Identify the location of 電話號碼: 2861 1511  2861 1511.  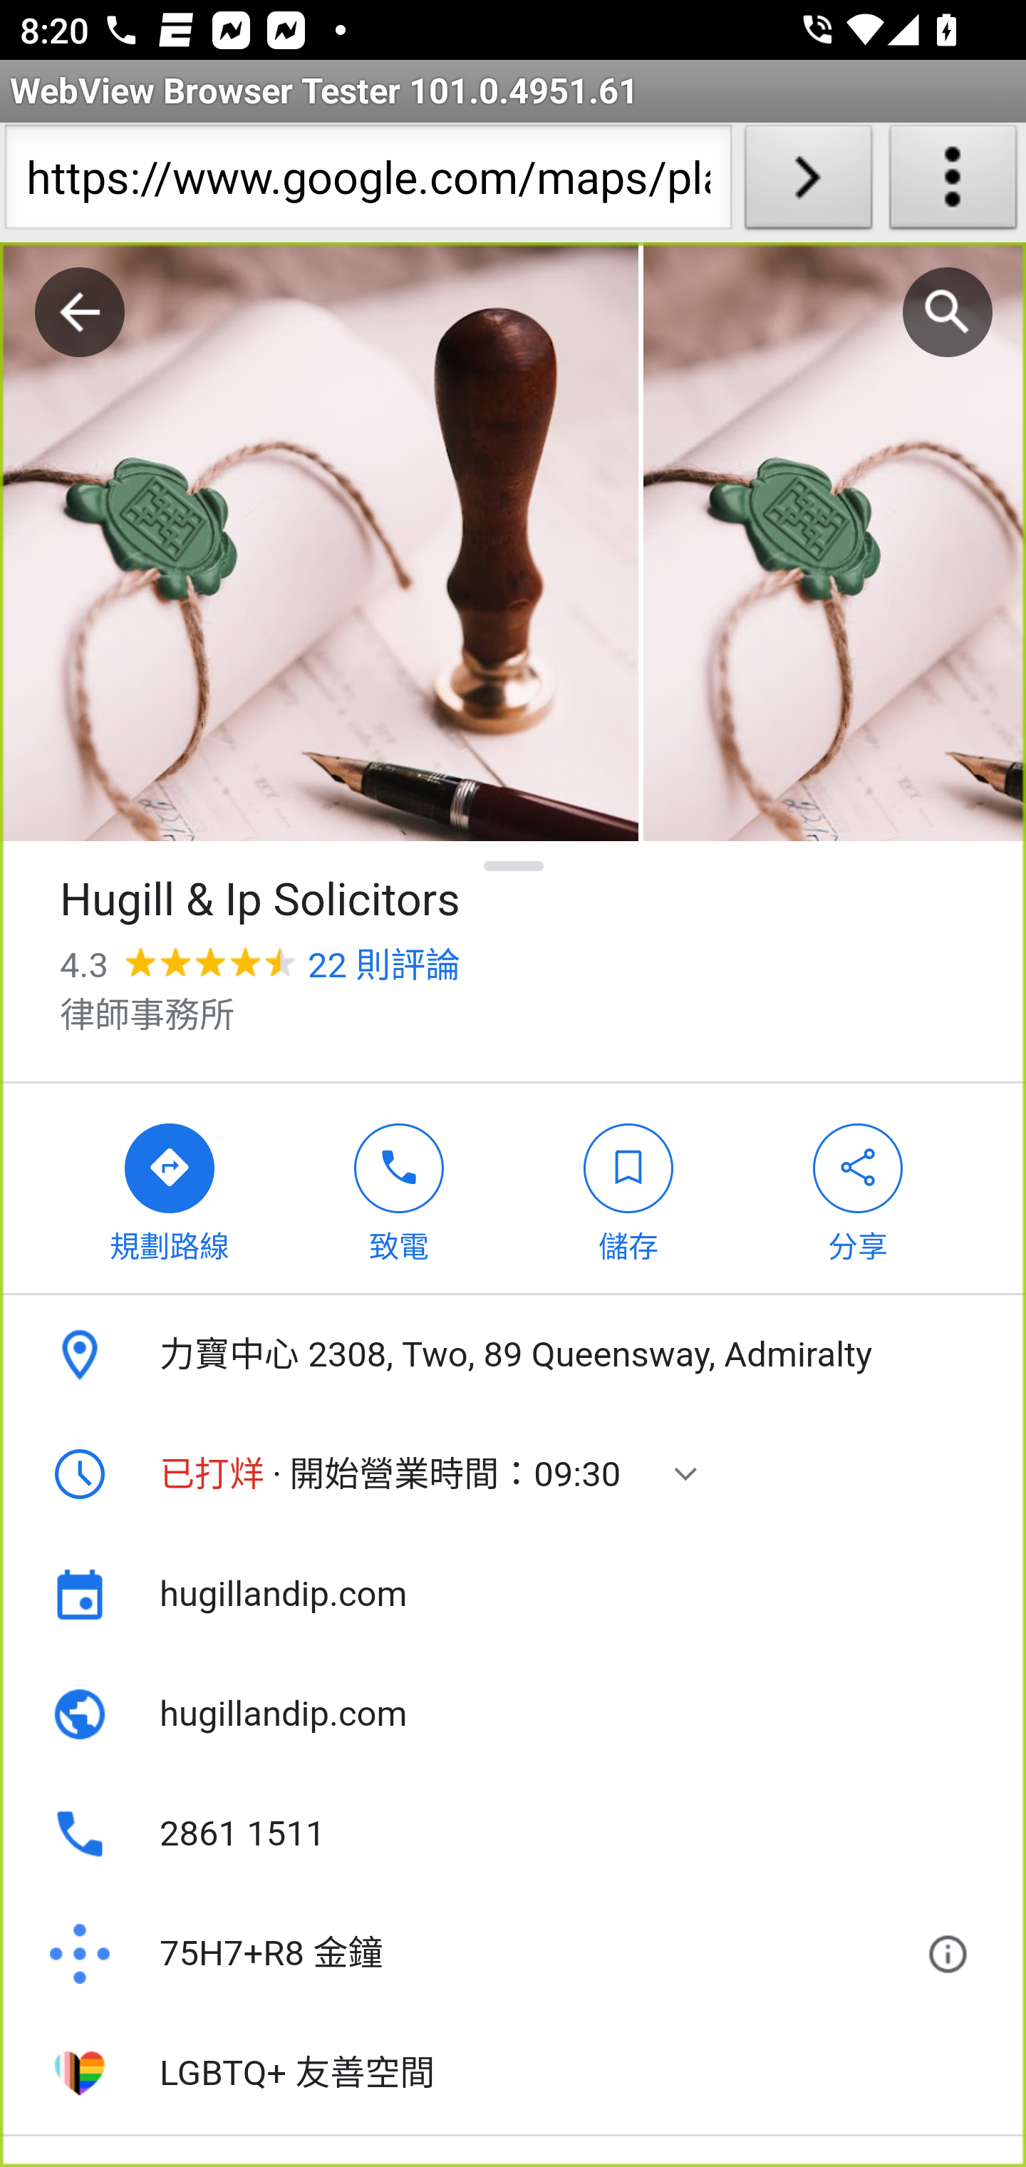
(513, 1833).